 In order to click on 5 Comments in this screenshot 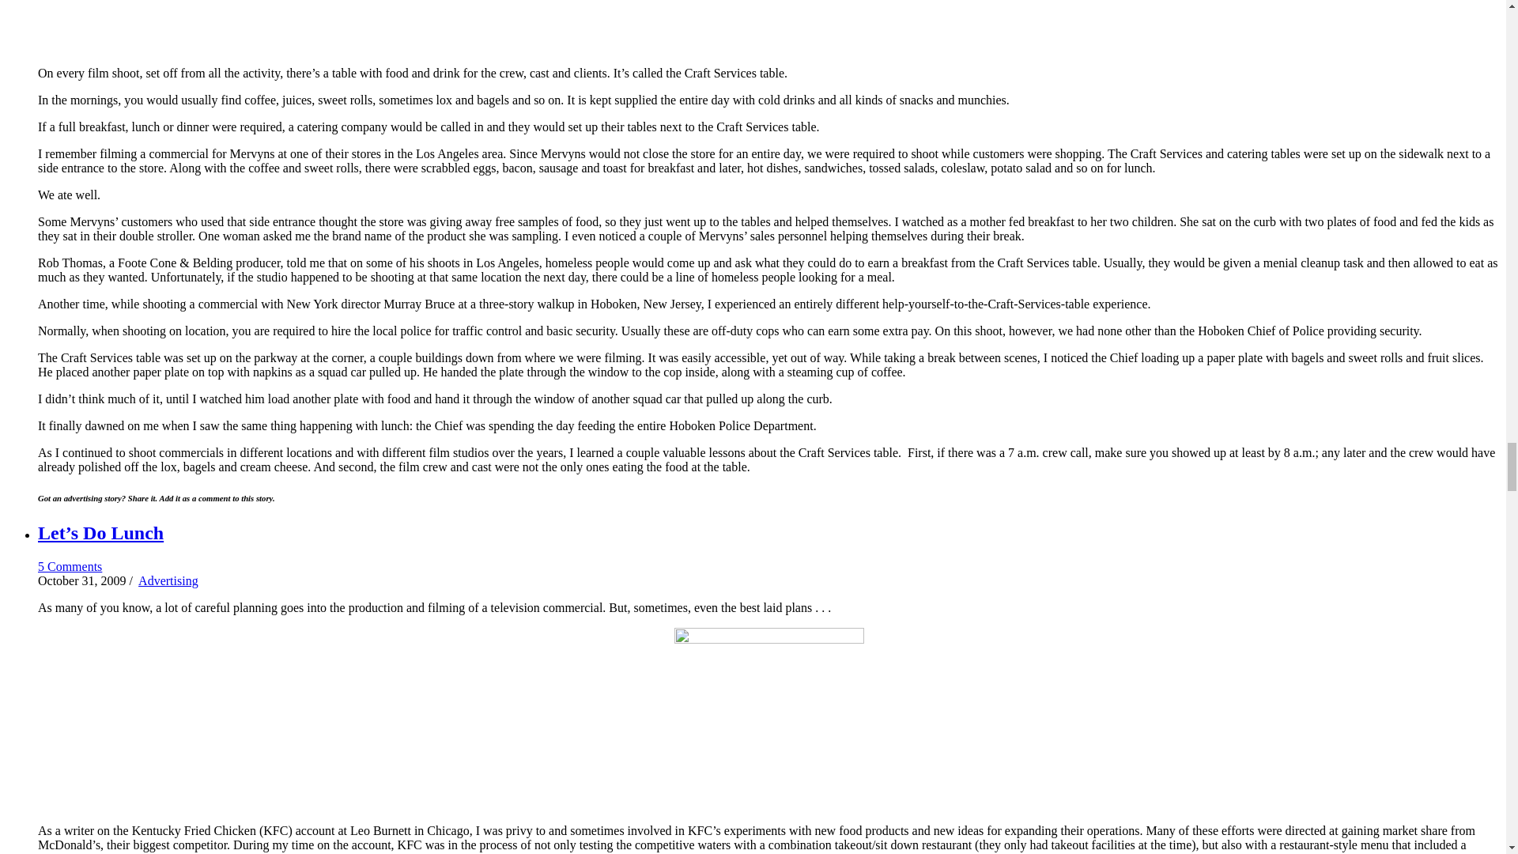, I will do `click(70, 566)`.